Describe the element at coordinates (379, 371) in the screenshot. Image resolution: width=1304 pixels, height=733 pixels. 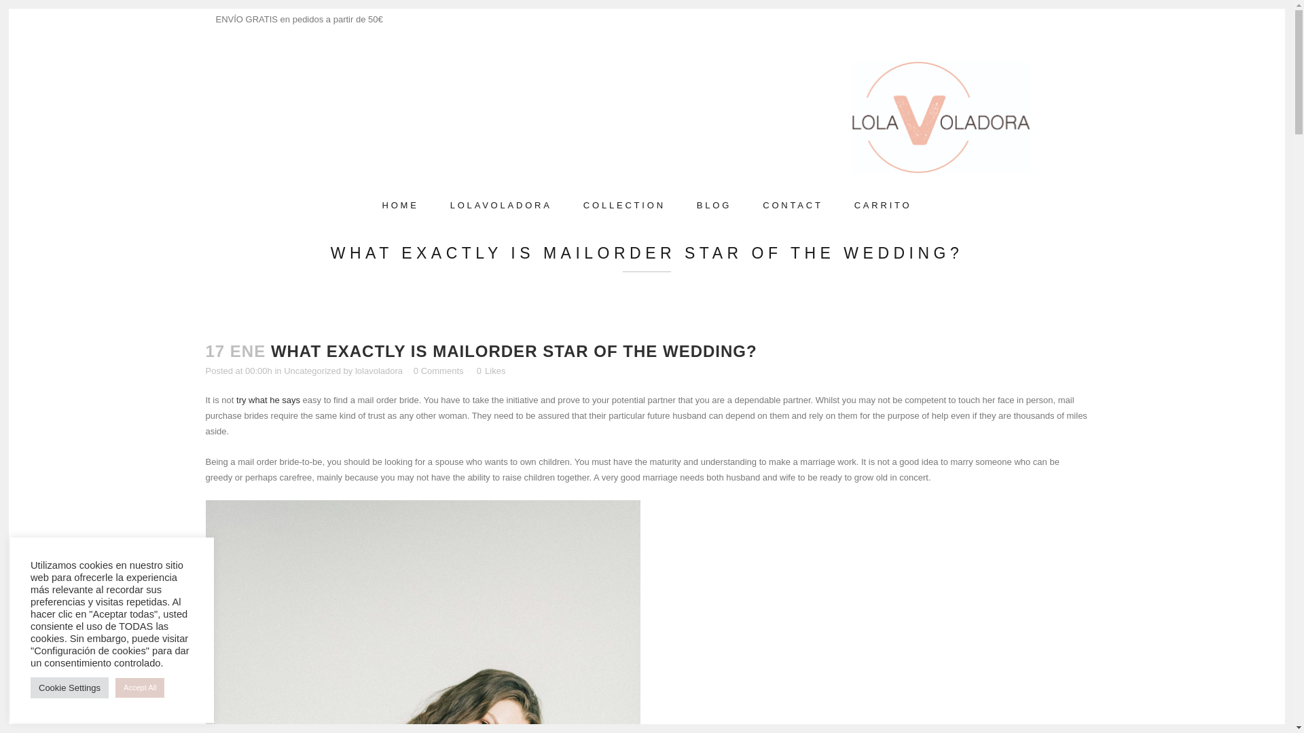
I see `lolavoladora` at that location.